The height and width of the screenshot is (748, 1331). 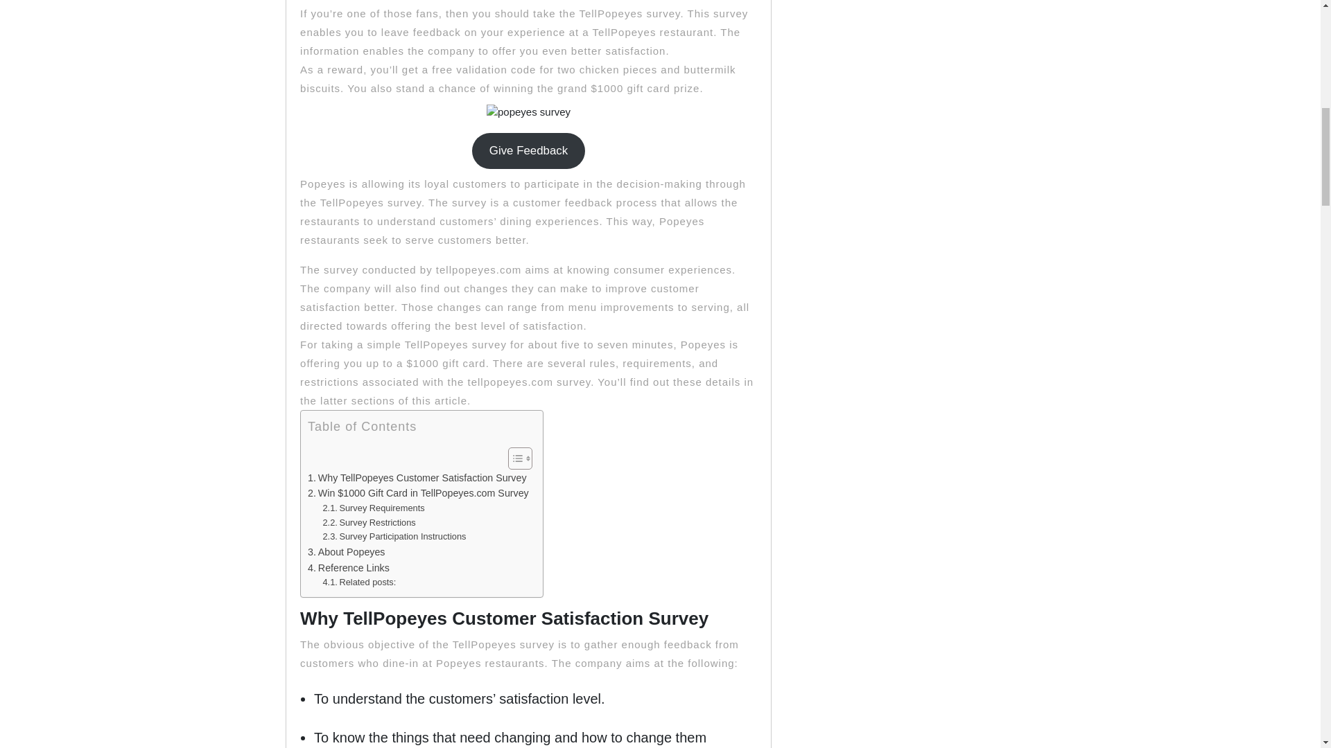 What do you see at coordinates (345, 552) in the screenshot?
I see `About Popeyes` at bounding box center [345, 552].